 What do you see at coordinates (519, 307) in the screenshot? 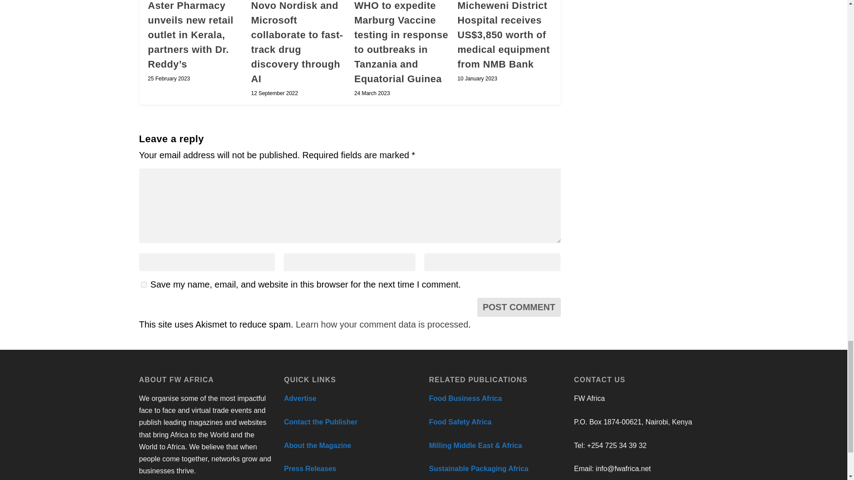
I see `Post Comment` at bounding box center [519, 307].